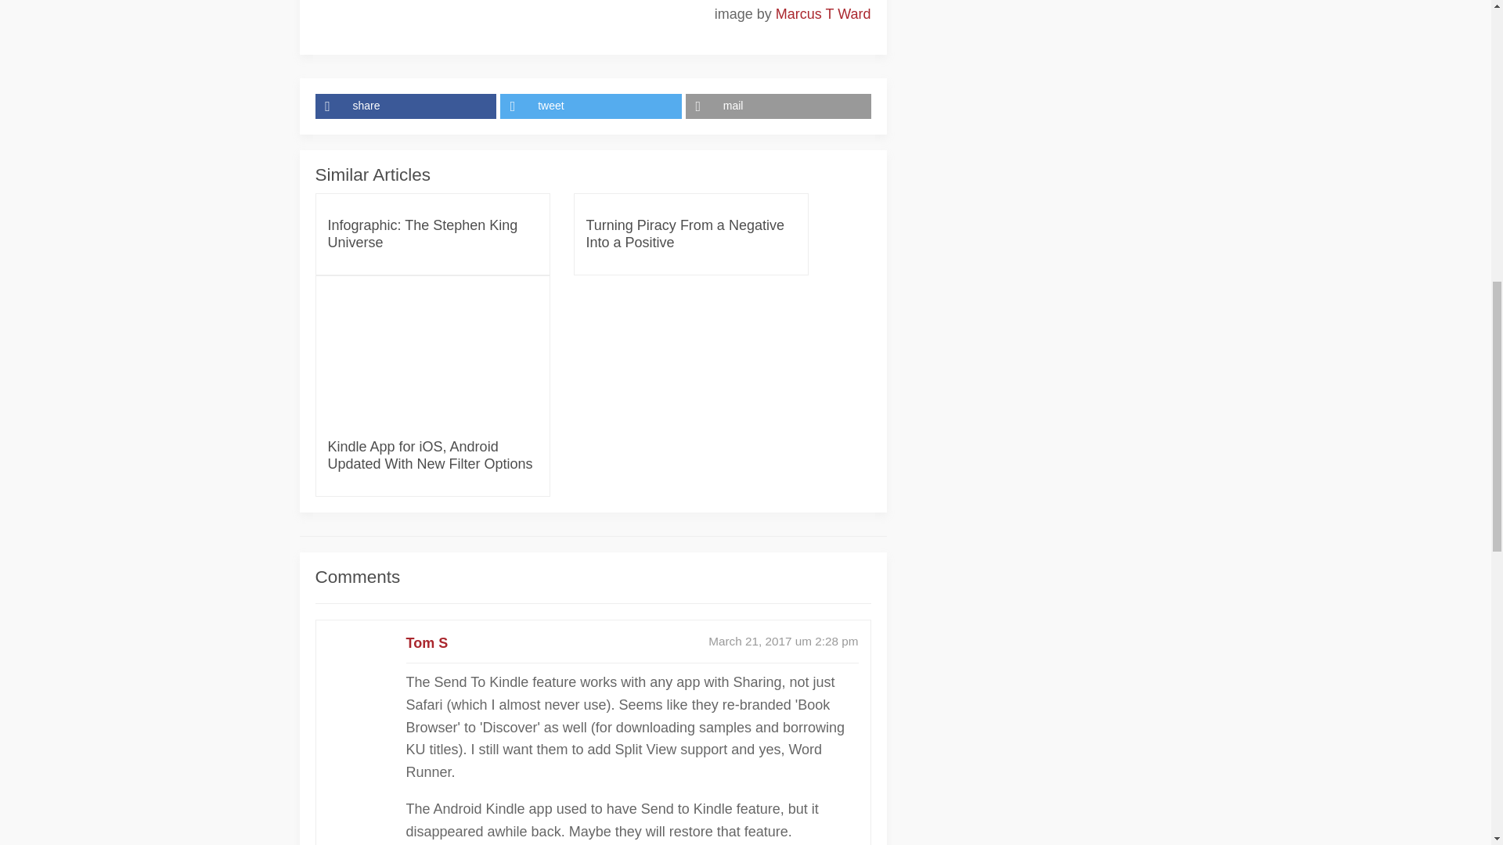 The height and width of the screenshot is (845, 1503). Describe the element at coordinates (407, 106) in the screenshot. I see `share` at that location.